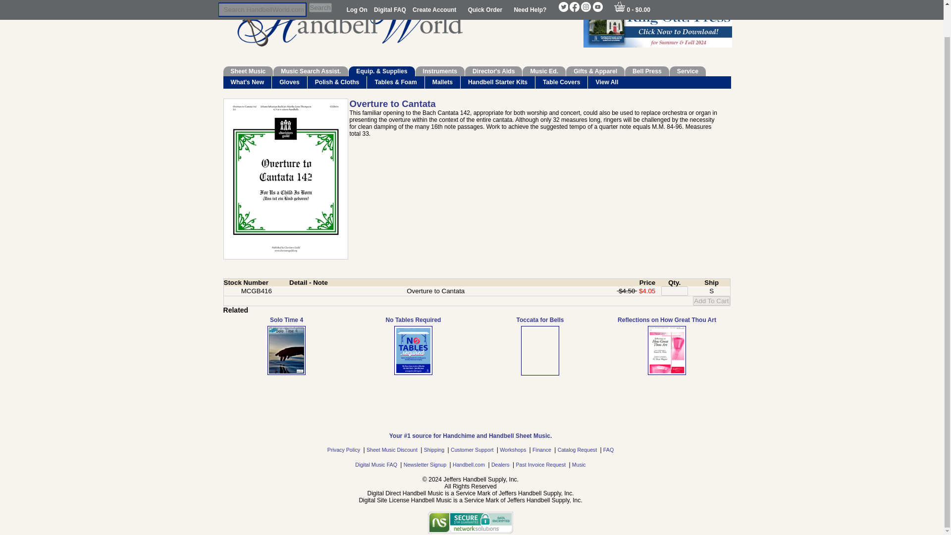  I want to click on Mallets, so click(443, 82).